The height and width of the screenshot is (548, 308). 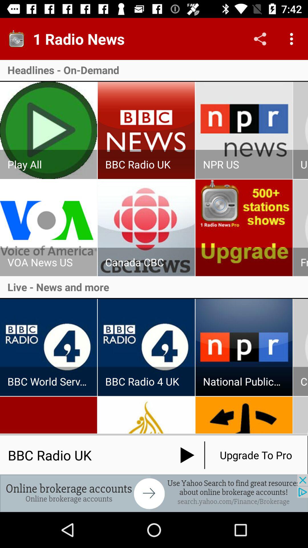 I want to click on go to advertising site, so click(x=154, y=493).